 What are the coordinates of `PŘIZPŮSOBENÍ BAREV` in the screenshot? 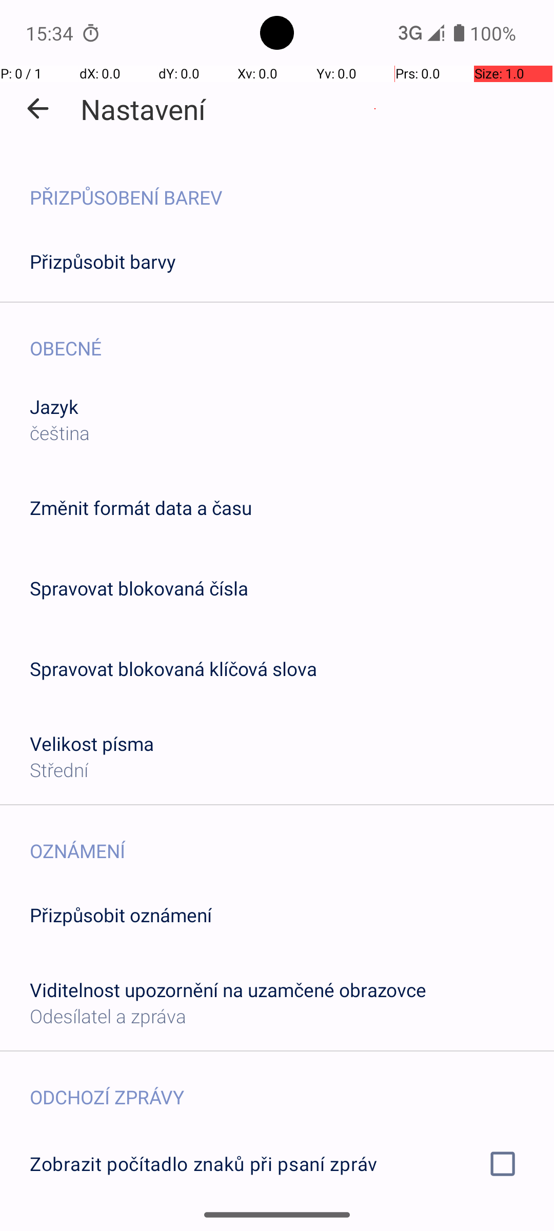 It's located at (292, 187).